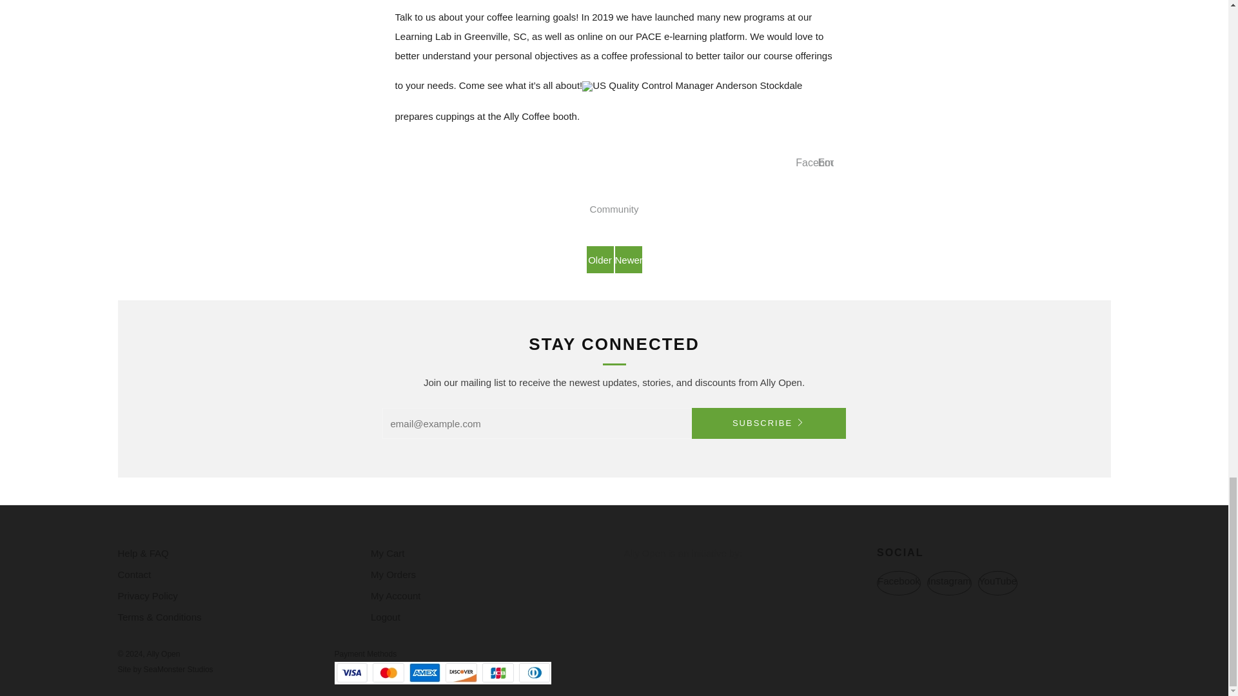 The width and height of the screenshot is (1238, 696). What do you see at coordinates (614, 209) in the screenshot?
I see `Community` at bounding box center [614, 209].